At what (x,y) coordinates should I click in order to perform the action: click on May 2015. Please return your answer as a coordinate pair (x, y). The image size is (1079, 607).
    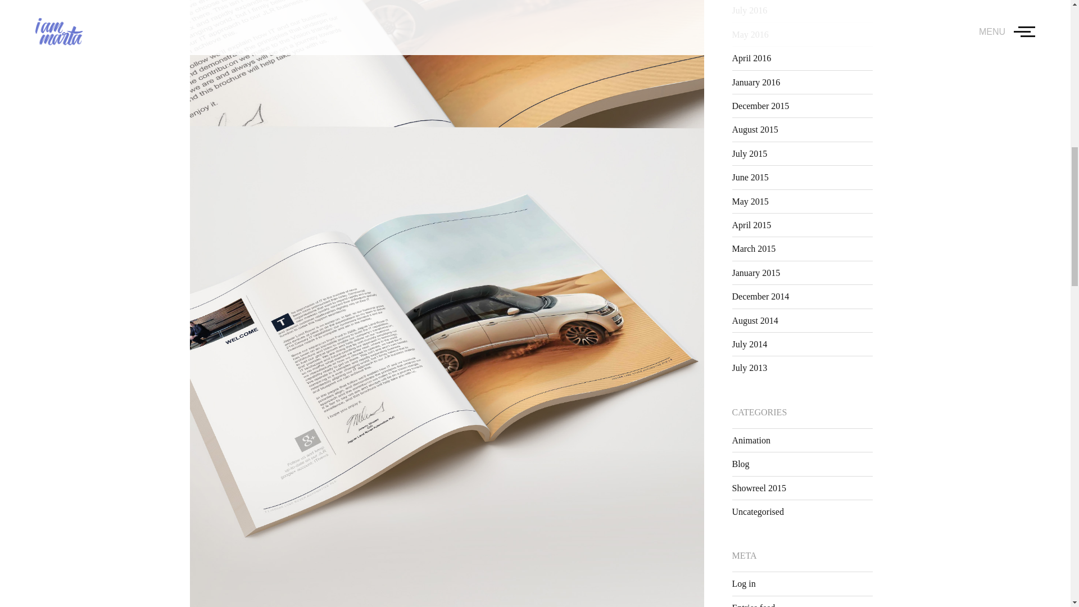
    Looking at the image, I should click on (750, 201).